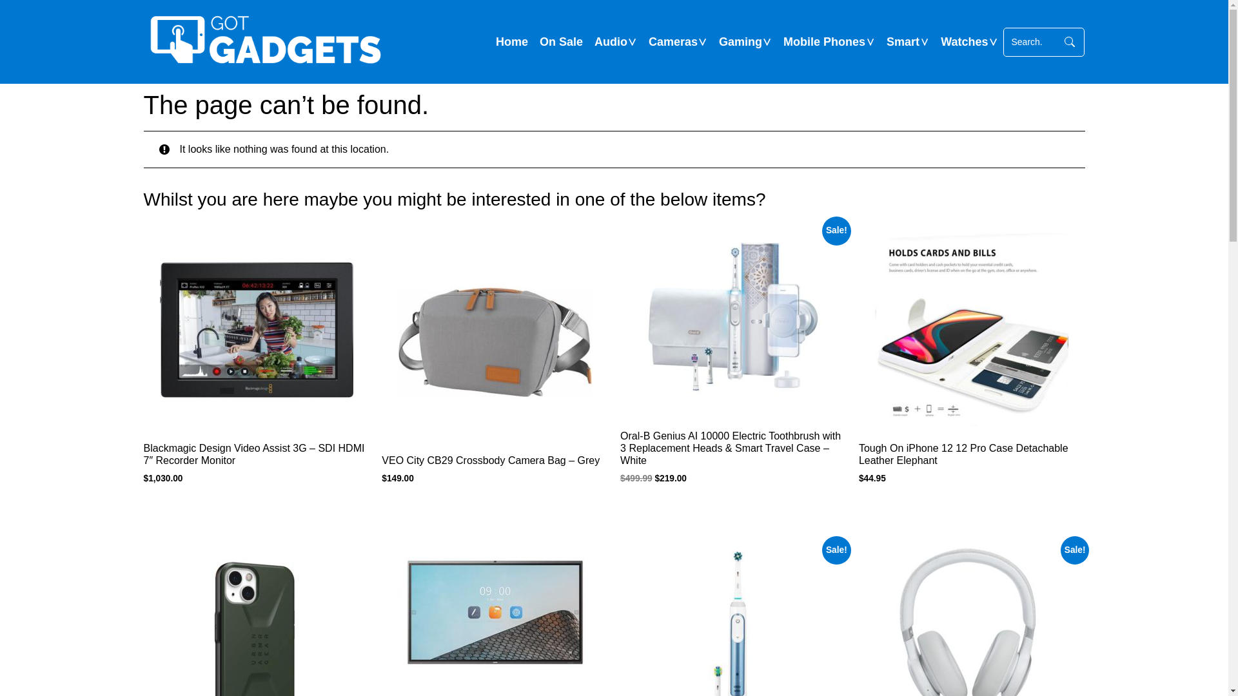 This screenshot has width=1238, height=696. Describe the element at coordinates (740, 43) in the screenshot. I see `Gaming` at that location.